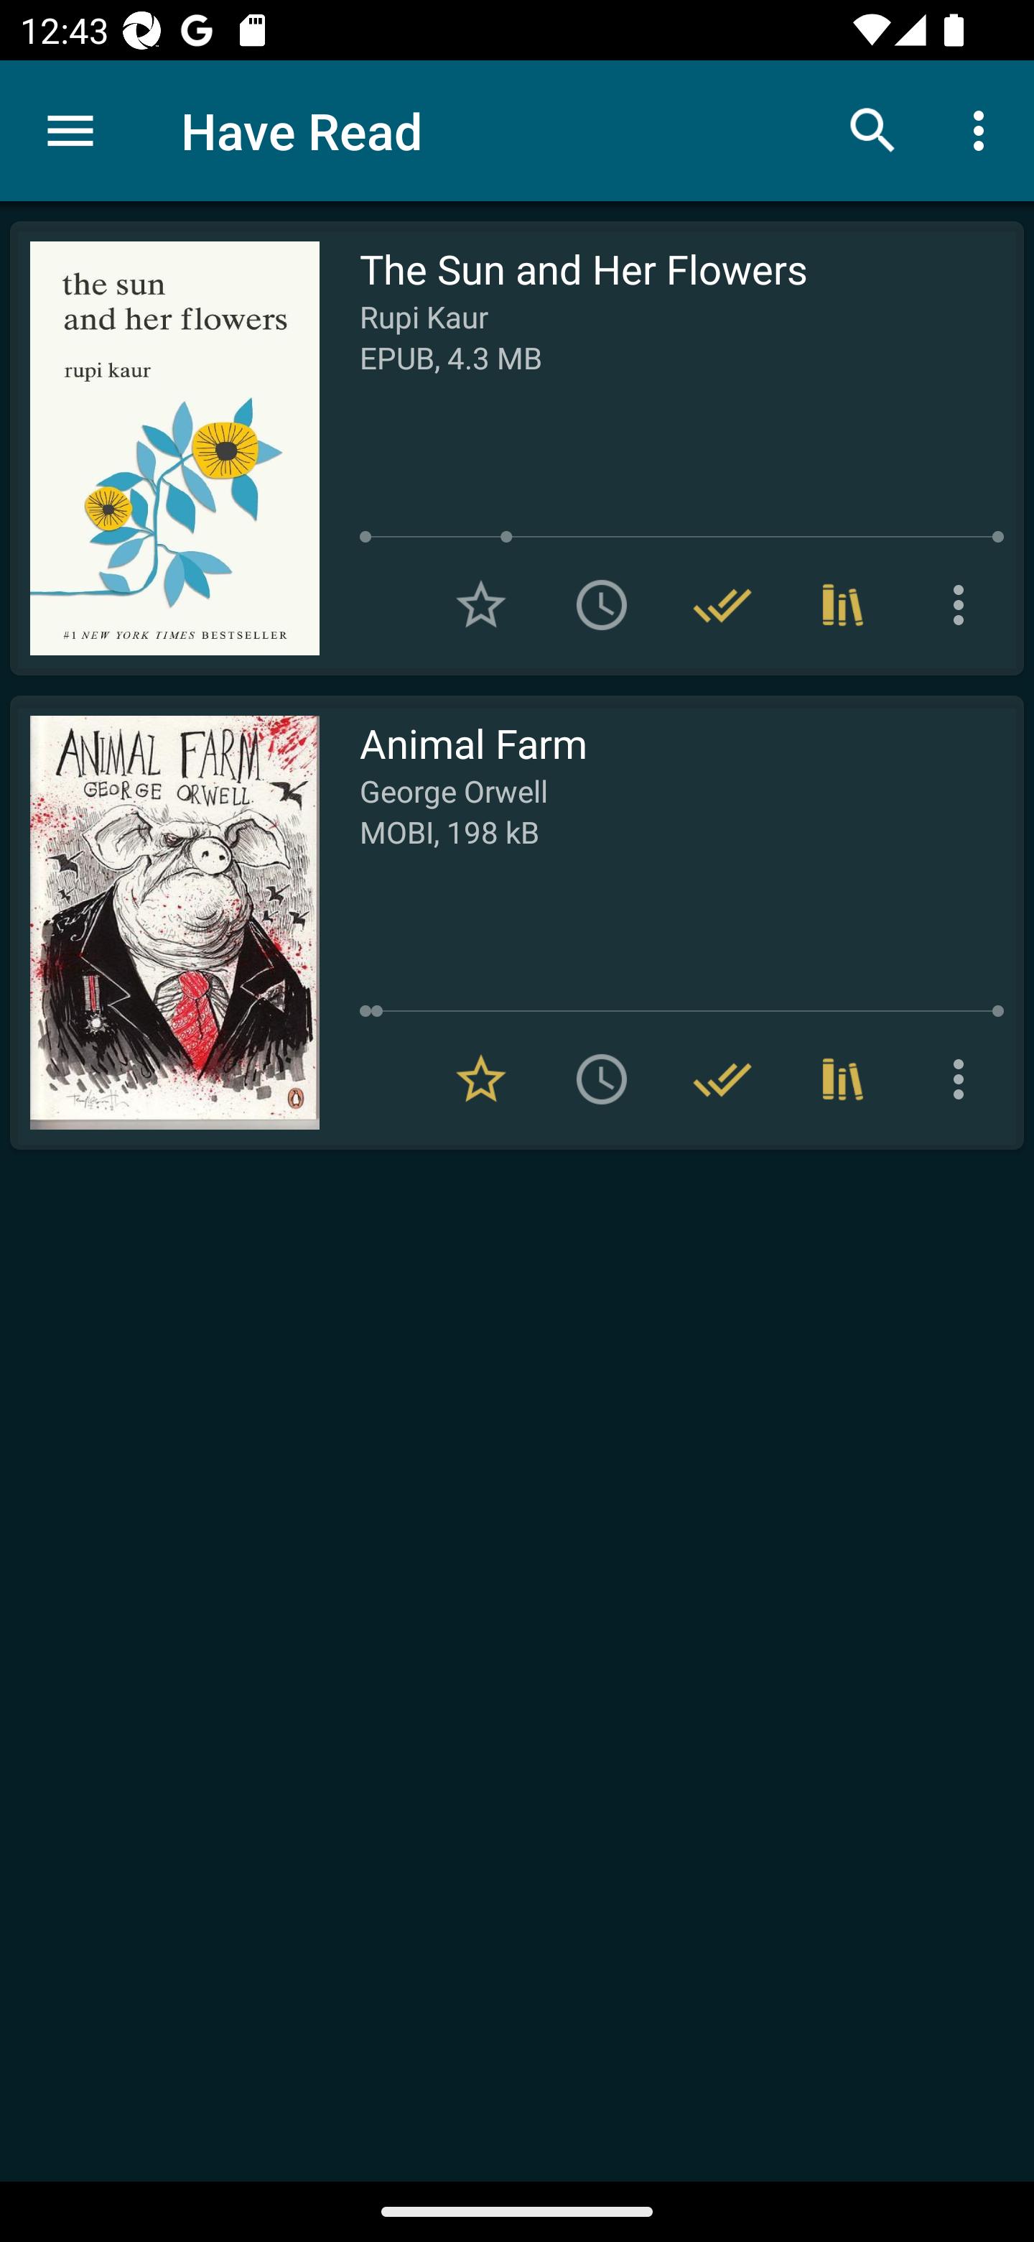 Image resolution: width=1034 pixels, height=2242 pixels. Describe the element at coordinates (481, 605) in the screenshot. I see `Add to Favorites` at that location.